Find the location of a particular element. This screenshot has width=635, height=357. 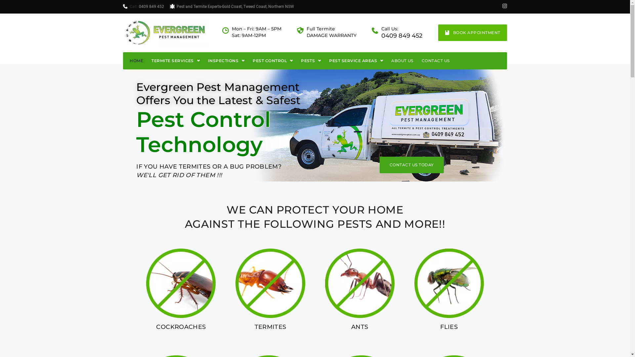

TERMITES is located at coordinates (271, 327).